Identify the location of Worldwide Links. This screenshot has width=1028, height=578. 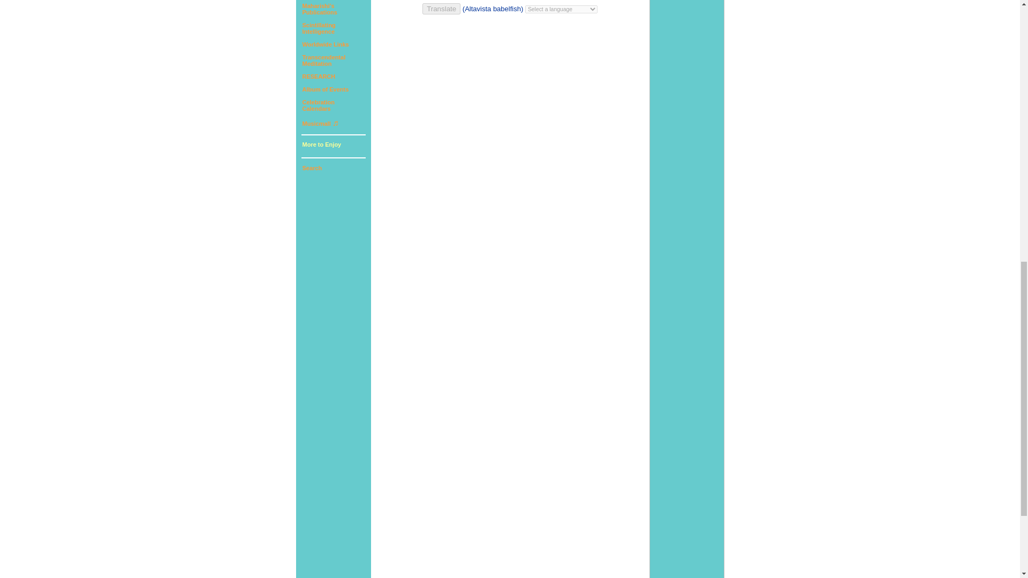
(319, 9).